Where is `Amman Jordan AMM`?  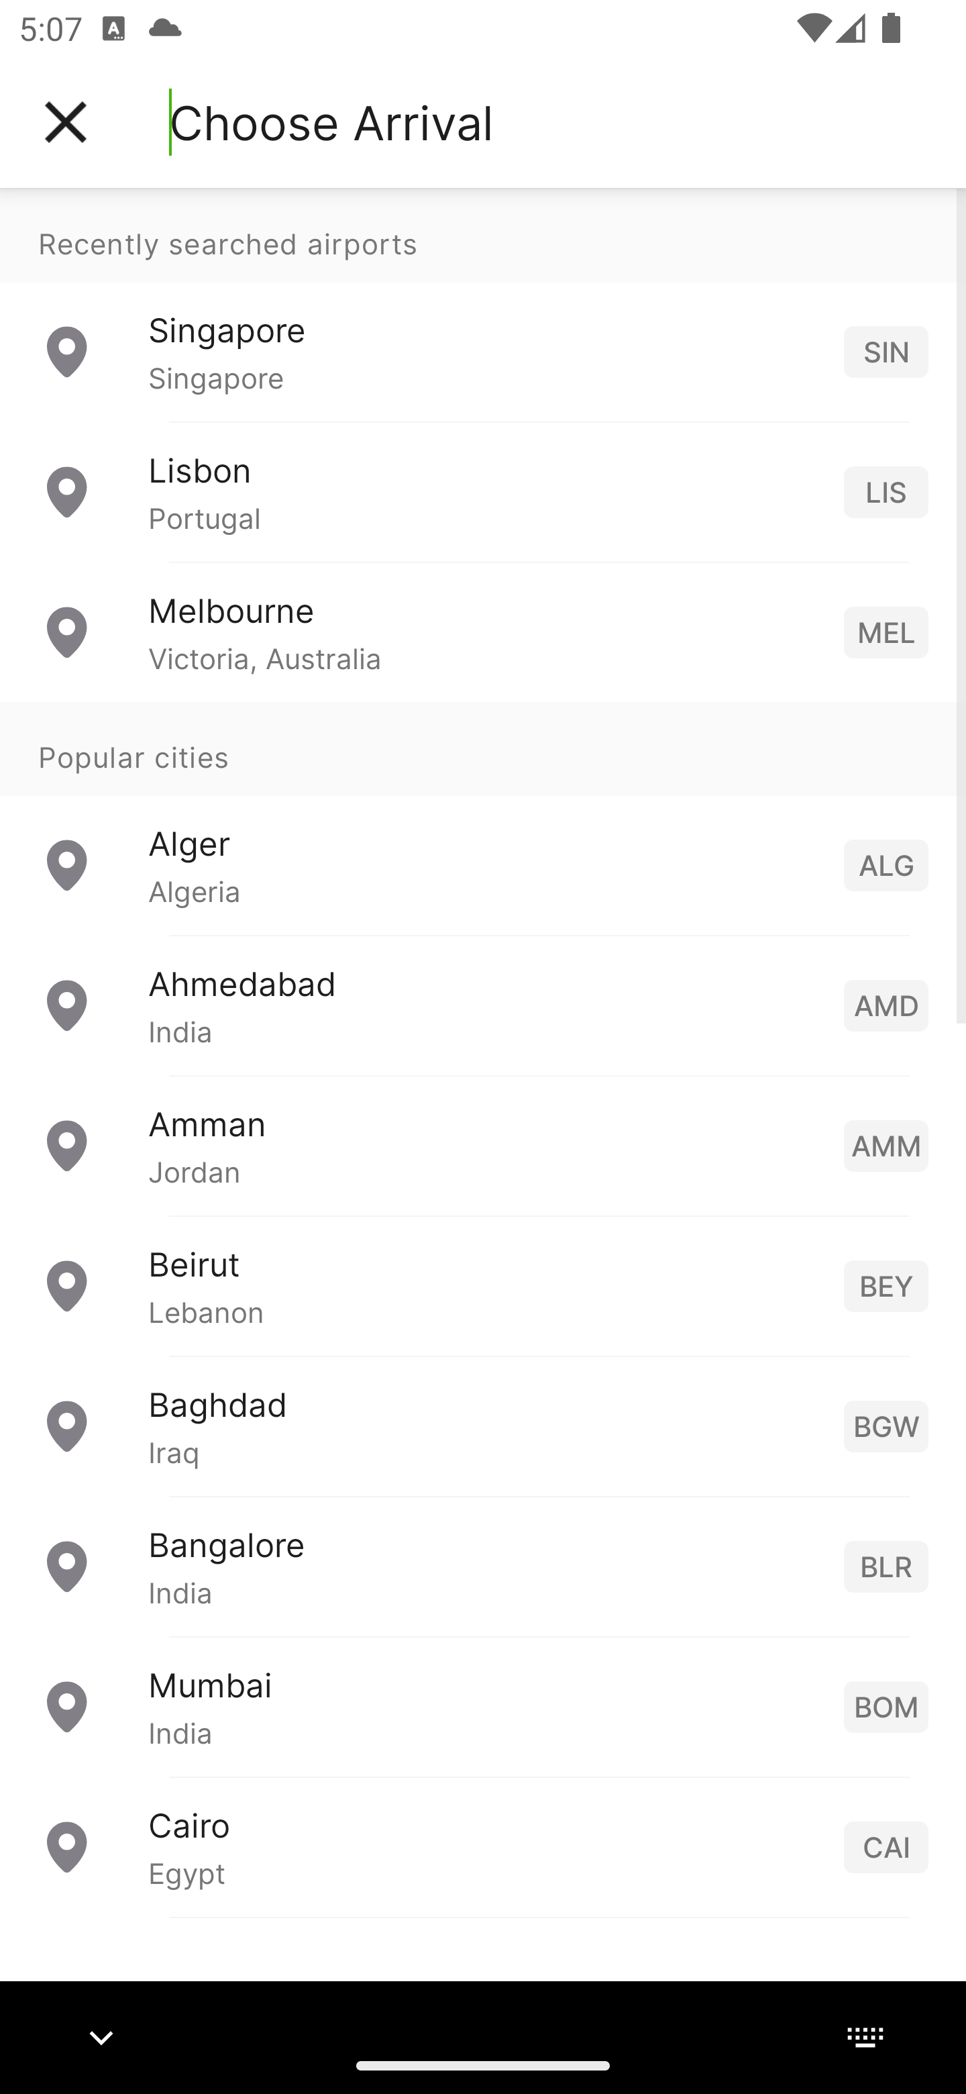 Amman Jordan AMM is located at coordinates (483, 1144).